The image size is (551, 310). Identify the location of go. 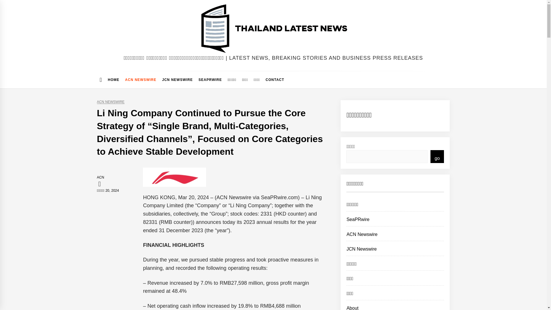
(437, 156).